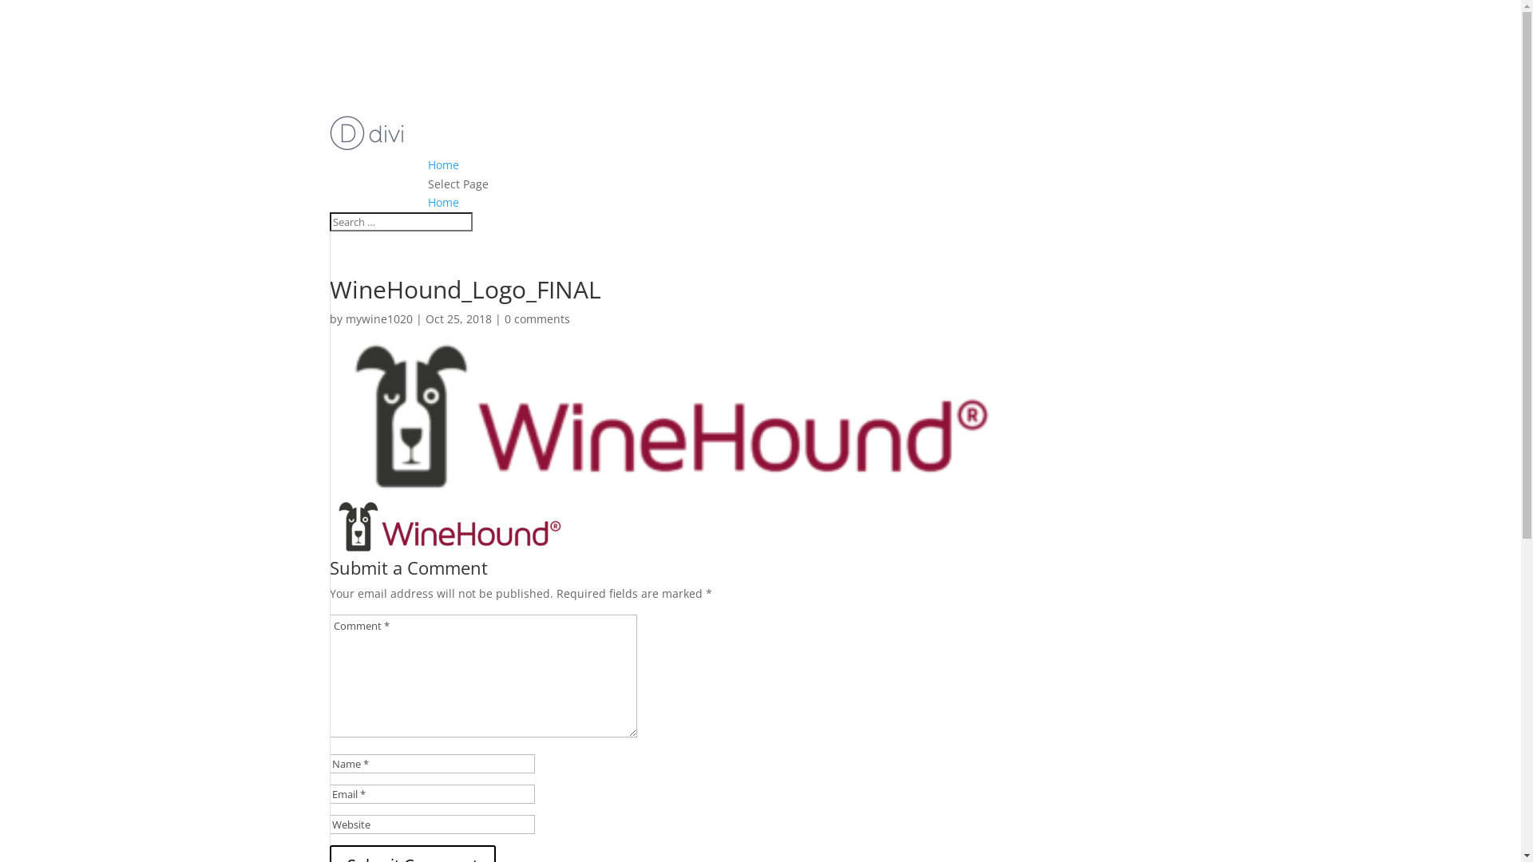 The height and width of the screenshot is (862, 1533). What do you see at coordinates (378, 319) in the screenshot?
I see `mywine1020` at bounding box center [378, 319].